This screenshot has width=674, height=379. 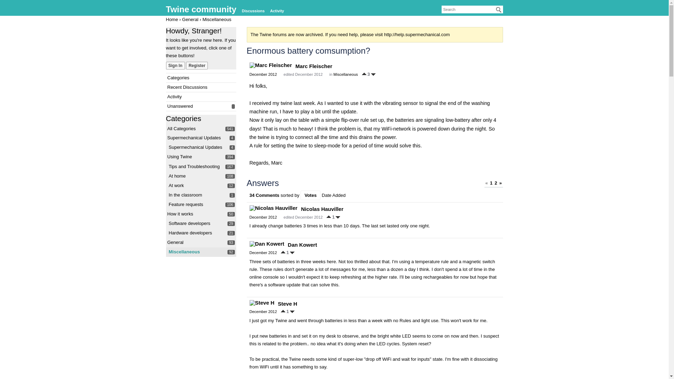 What do you see at coordinates (277, 11) in the screenshot?
I see `December 2012` at bounding box center [277, 11].